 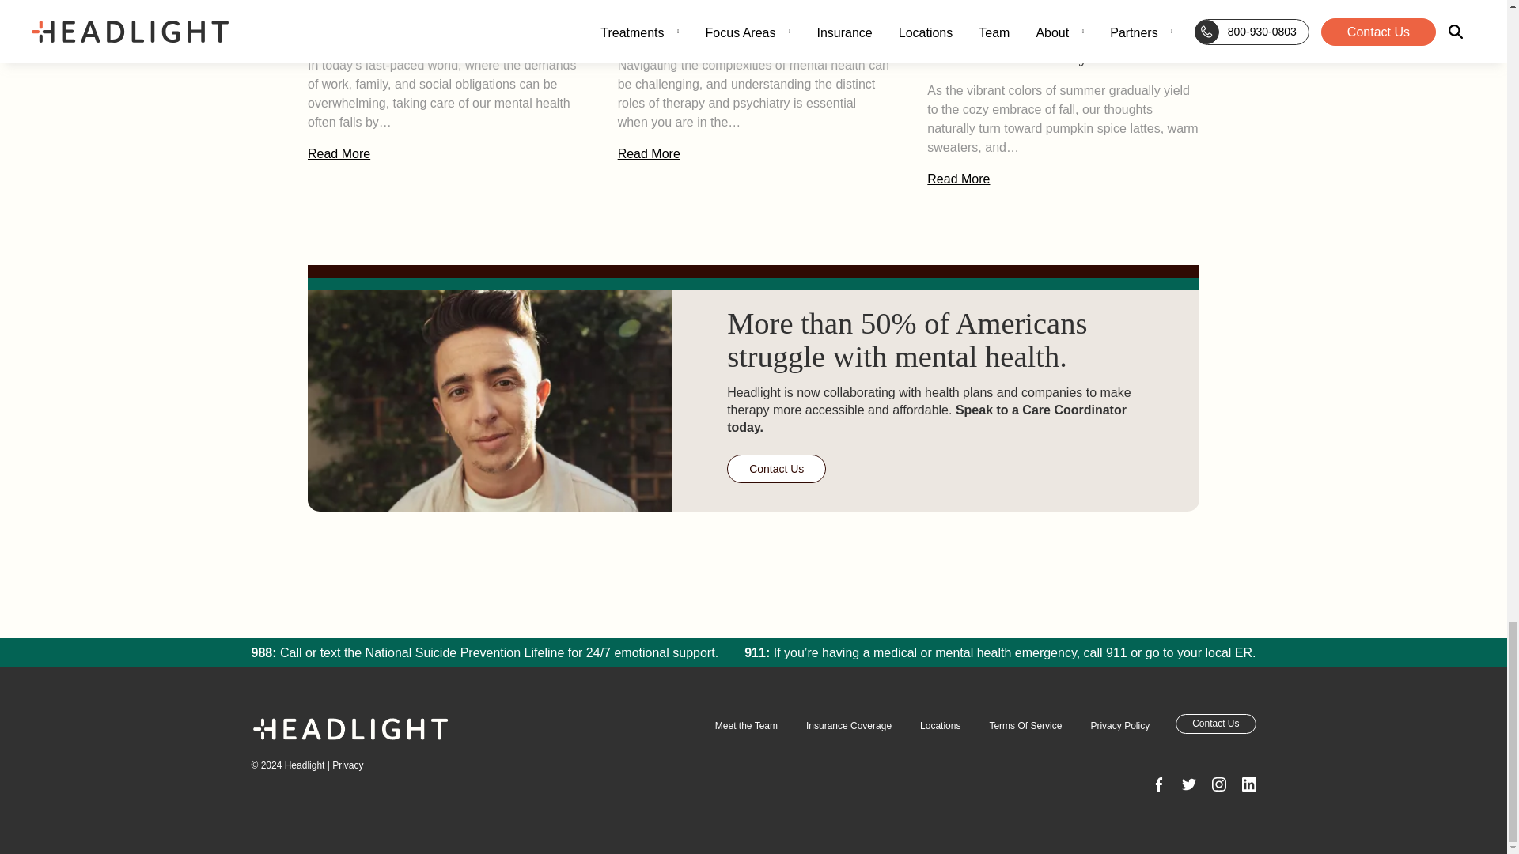 I want to click on Twitter Logo, so click(x=1188, y=784).